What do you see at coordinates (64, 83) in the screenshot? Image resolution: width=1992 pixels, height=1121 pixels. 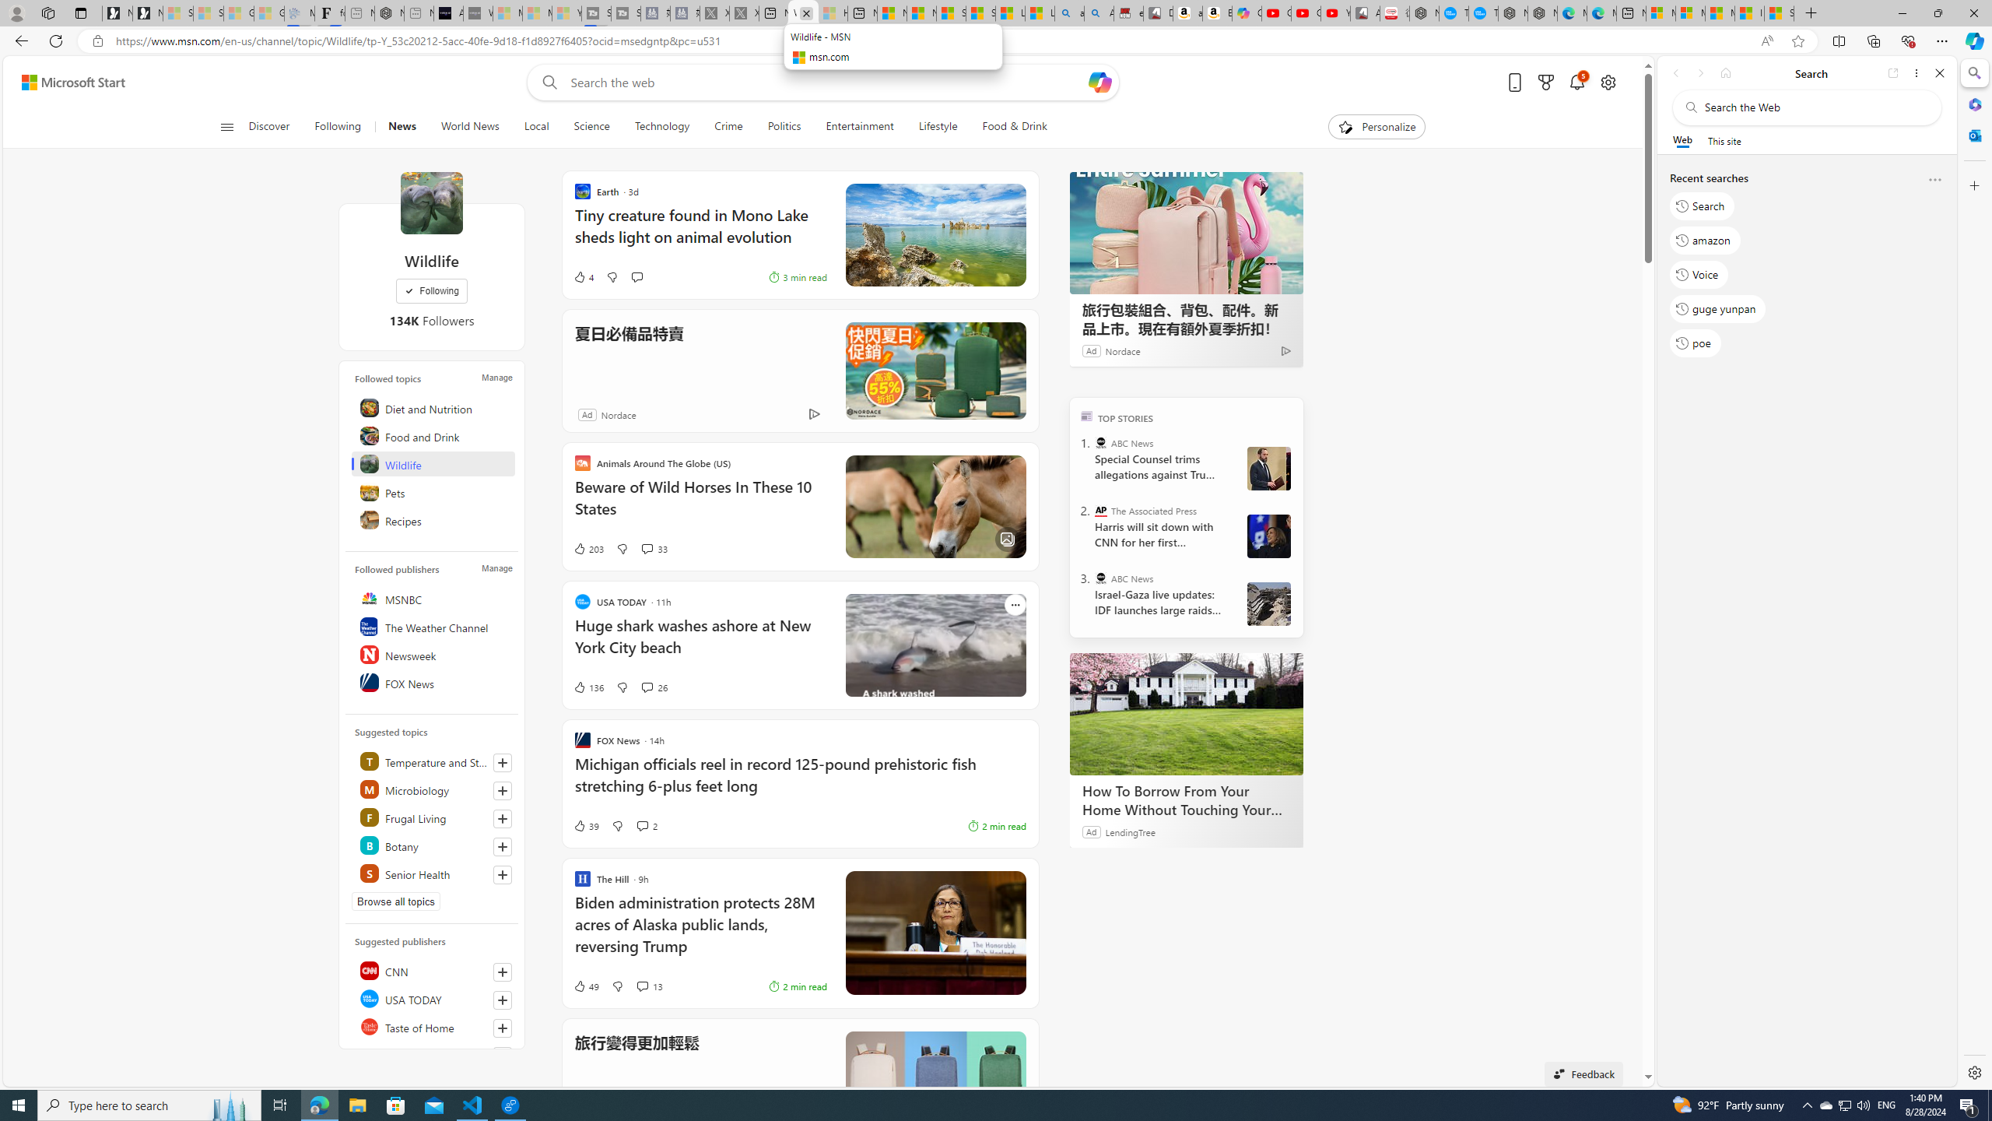 I see `Skip to footer` at bounding box center [64, 83].